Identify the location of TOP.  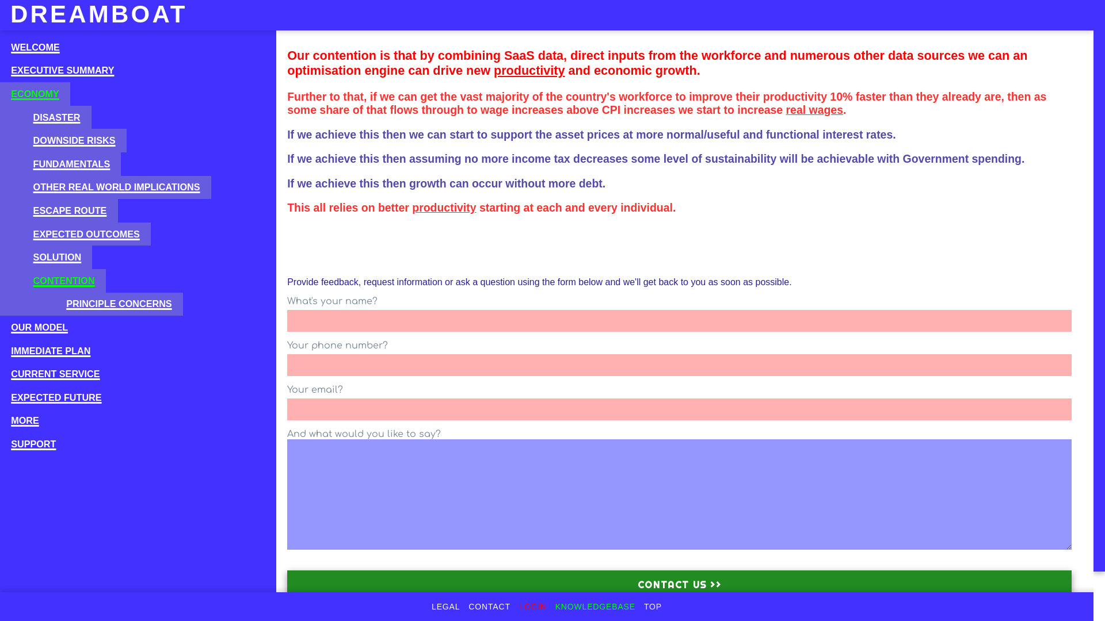
(653, 607).